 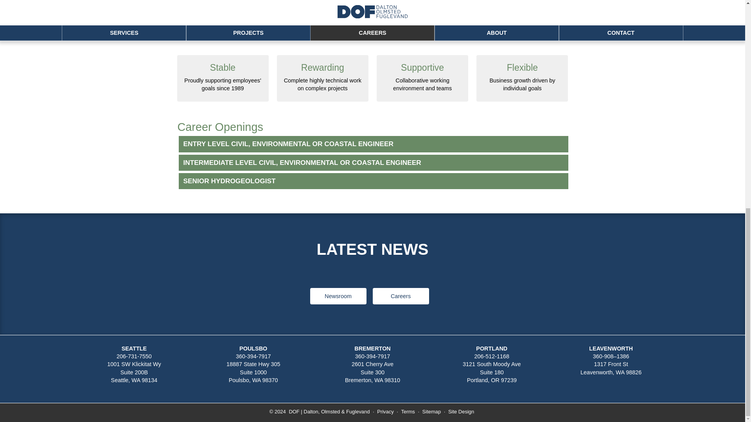 What do you see at coordinates (338, 296) in the screenshot?
I see `INTERMEDIATE LEVEL CIVIL, ENVIRONMENTAL OR COASTAL ENGINEER` at bounding box center [338, 296].